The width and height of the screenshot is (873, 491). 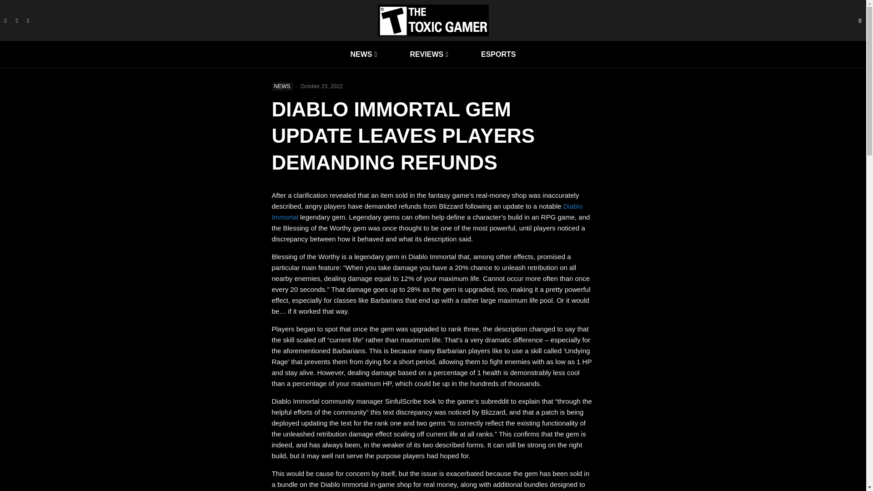 I want to click on NEWS, so click(x=282, y=86).